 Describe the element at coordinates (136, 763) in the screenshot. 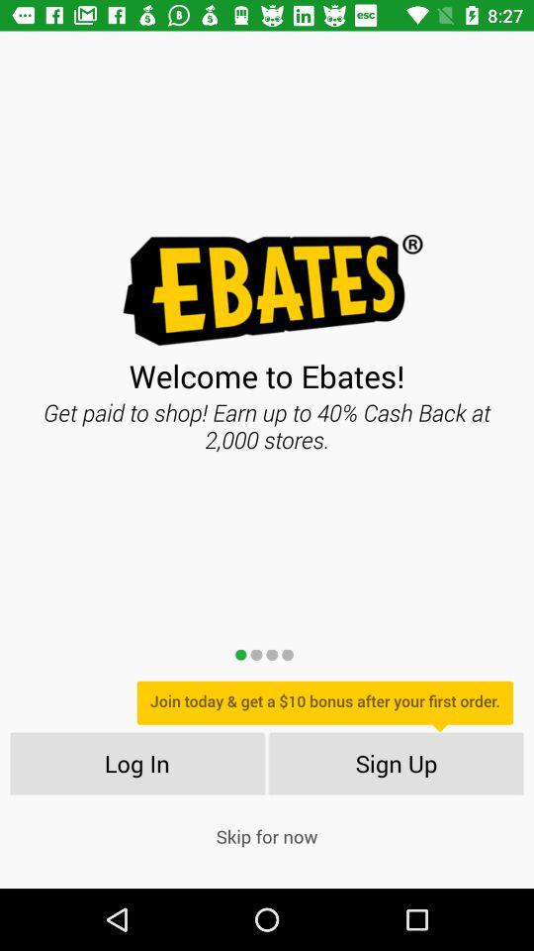

I see `launch the log in icon` at that location.